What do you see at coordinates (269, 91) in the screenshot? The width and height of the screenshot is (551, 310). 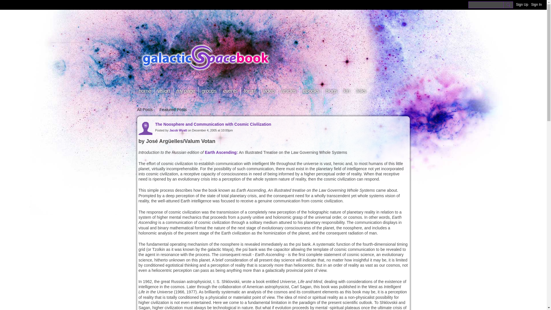 I see `video` at bounding box center [269, 91].